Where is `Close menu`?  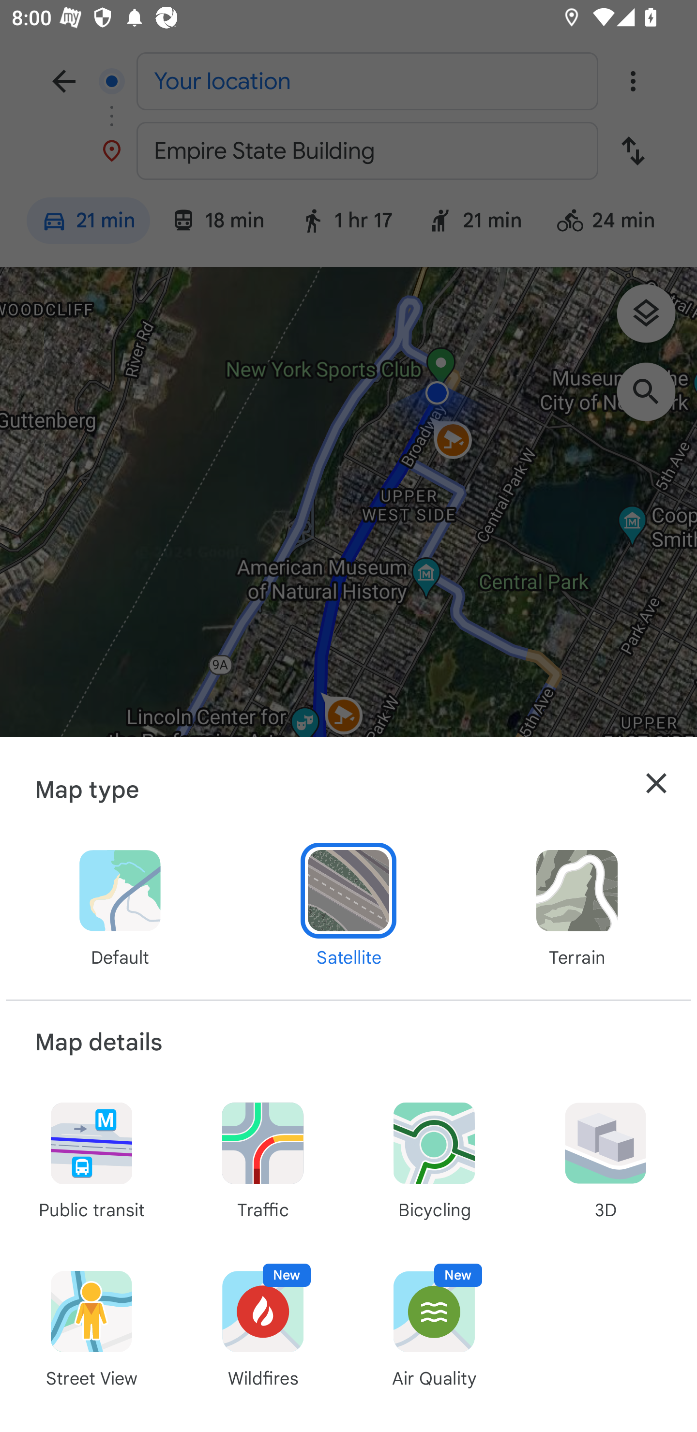 Close menu is located at coordinates (656, 783).